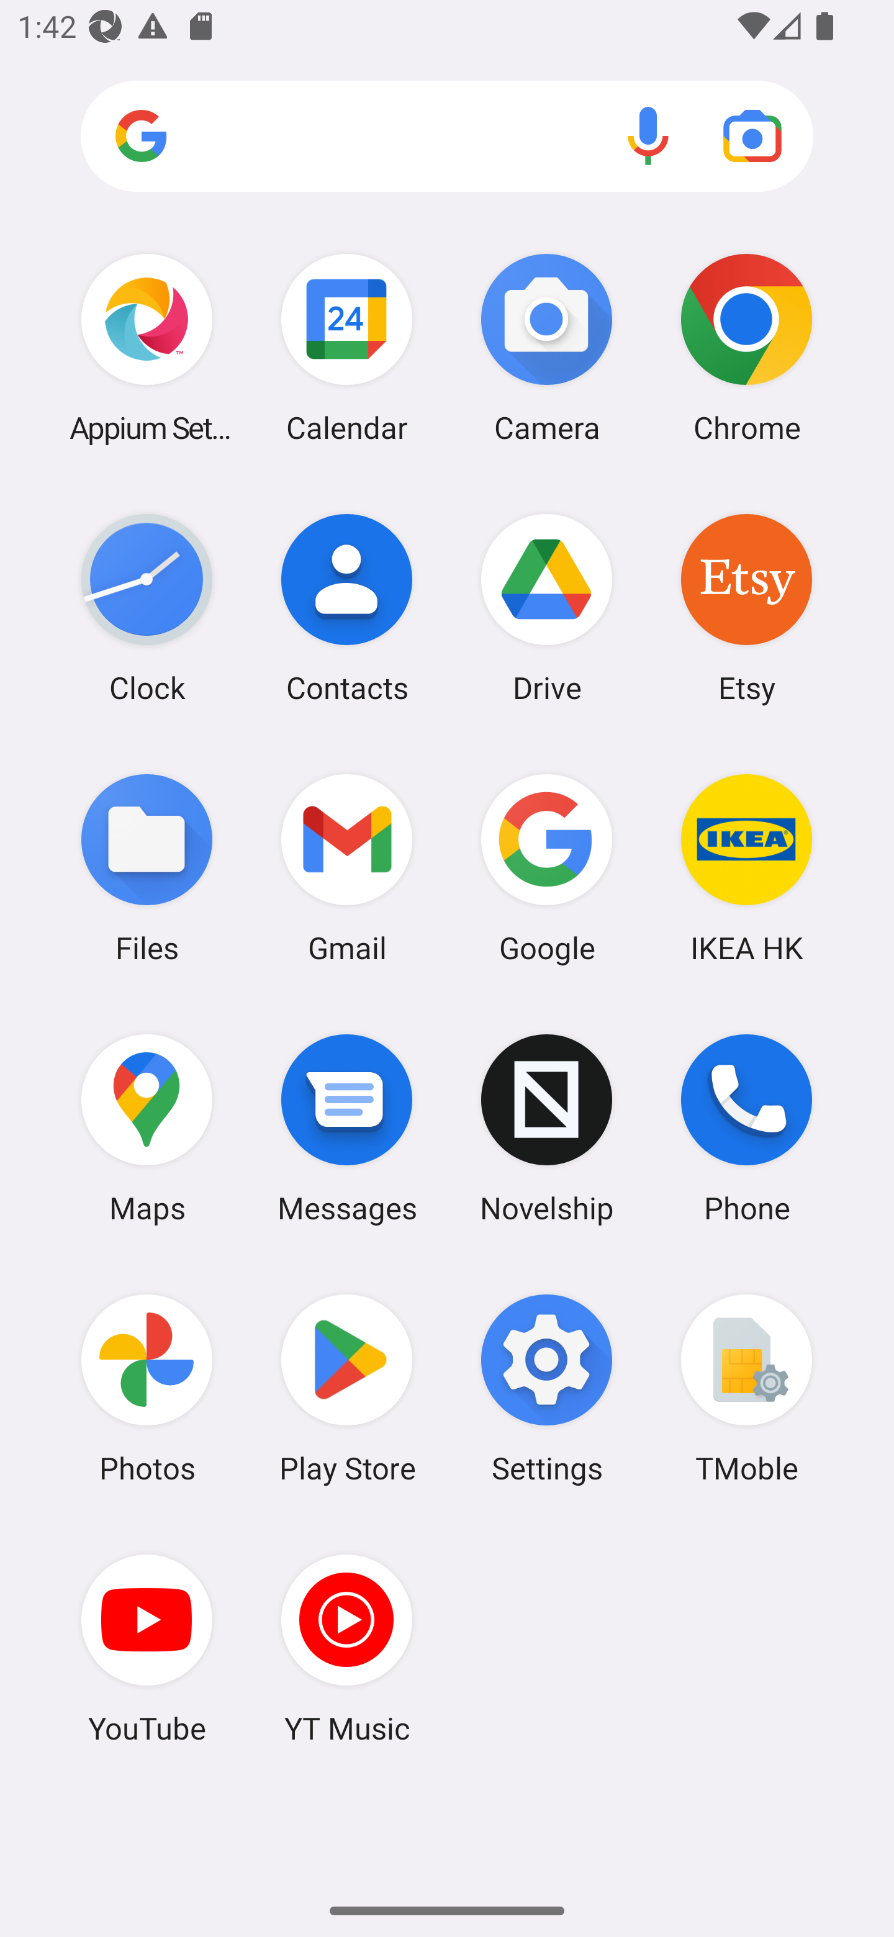 The width and height of the screenshot is (894, 1937). Describe the element at coordinates (346, 1128) in the screenshot. I see `Messages` at that location.